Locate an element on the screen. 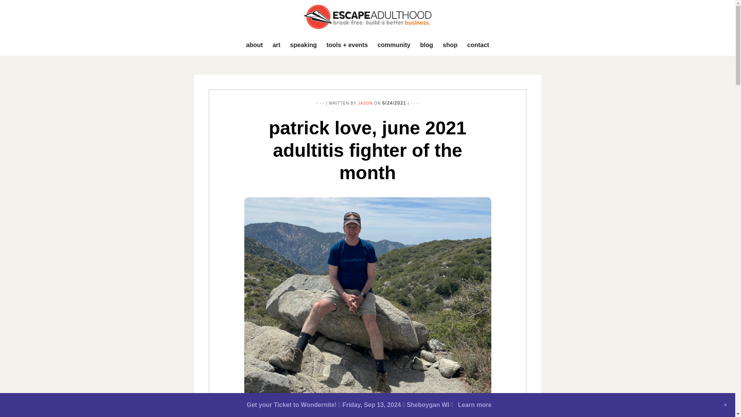 The width and height of the screenshot is (741, 417). speaking is located at coordinates (303, 45).